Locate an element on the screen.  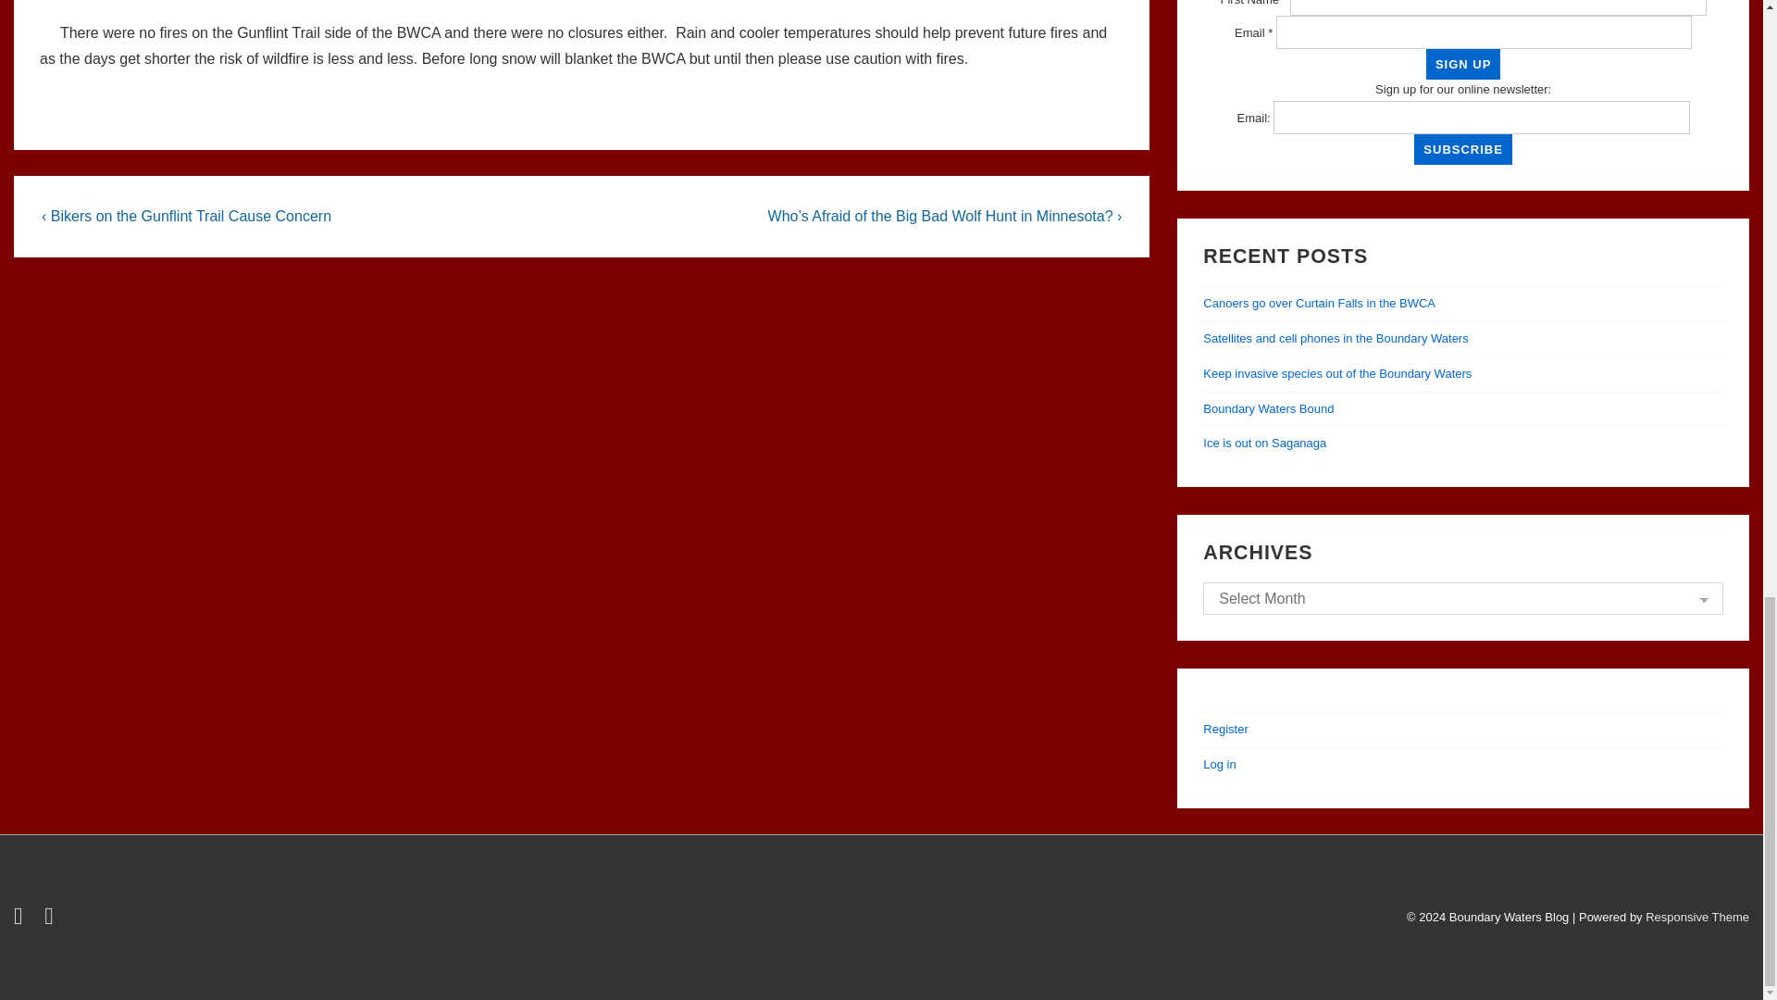
twitter is located at coordinates (22, 920).